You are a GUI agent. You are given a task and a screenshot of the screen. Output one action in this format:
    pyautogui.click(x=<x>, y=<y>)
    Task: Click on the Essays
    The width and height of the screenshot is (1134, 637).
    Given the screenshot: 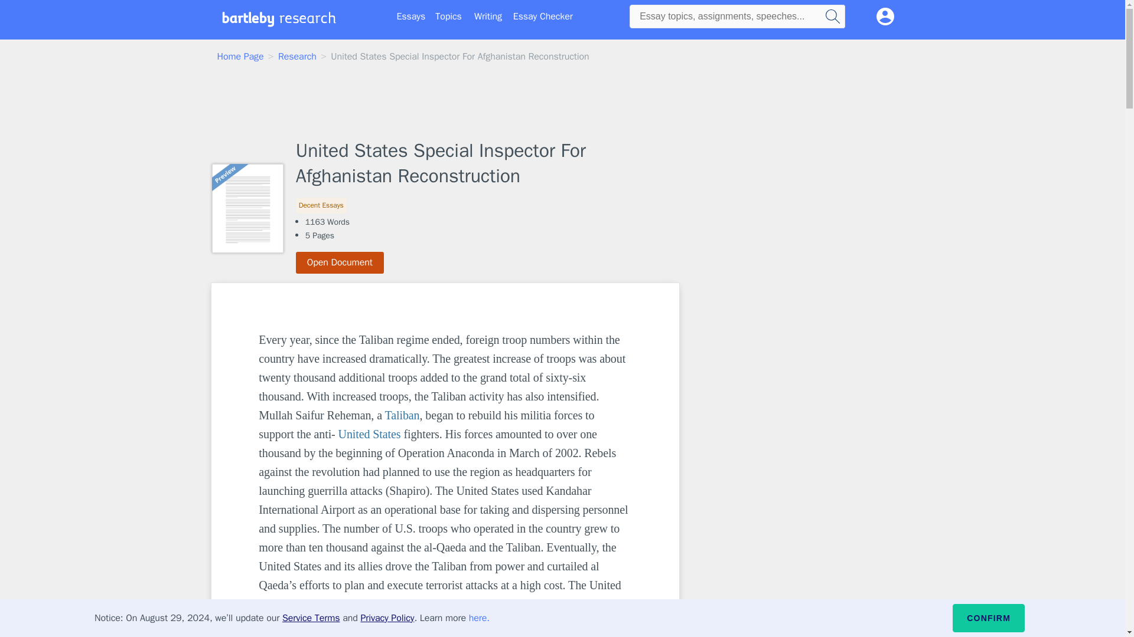 What is the action you would take?
    pyautogui.click(x=411, y=17)
    